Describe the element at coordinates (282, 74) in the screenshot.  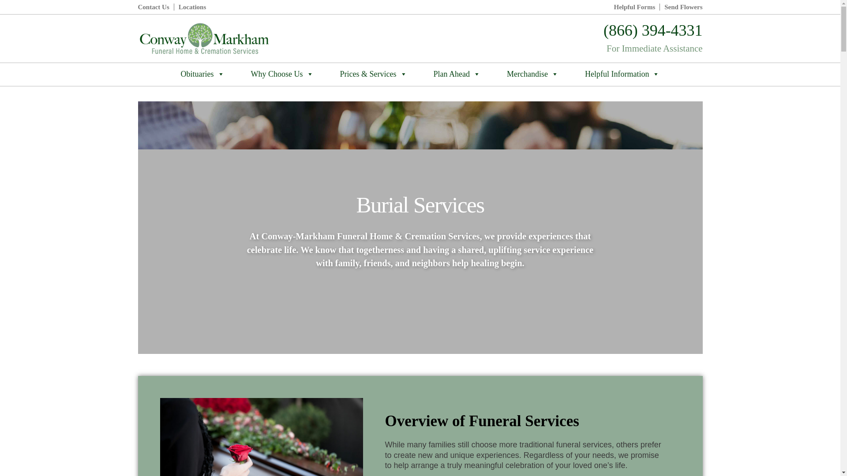
I see `Why Choose Us` at that location.